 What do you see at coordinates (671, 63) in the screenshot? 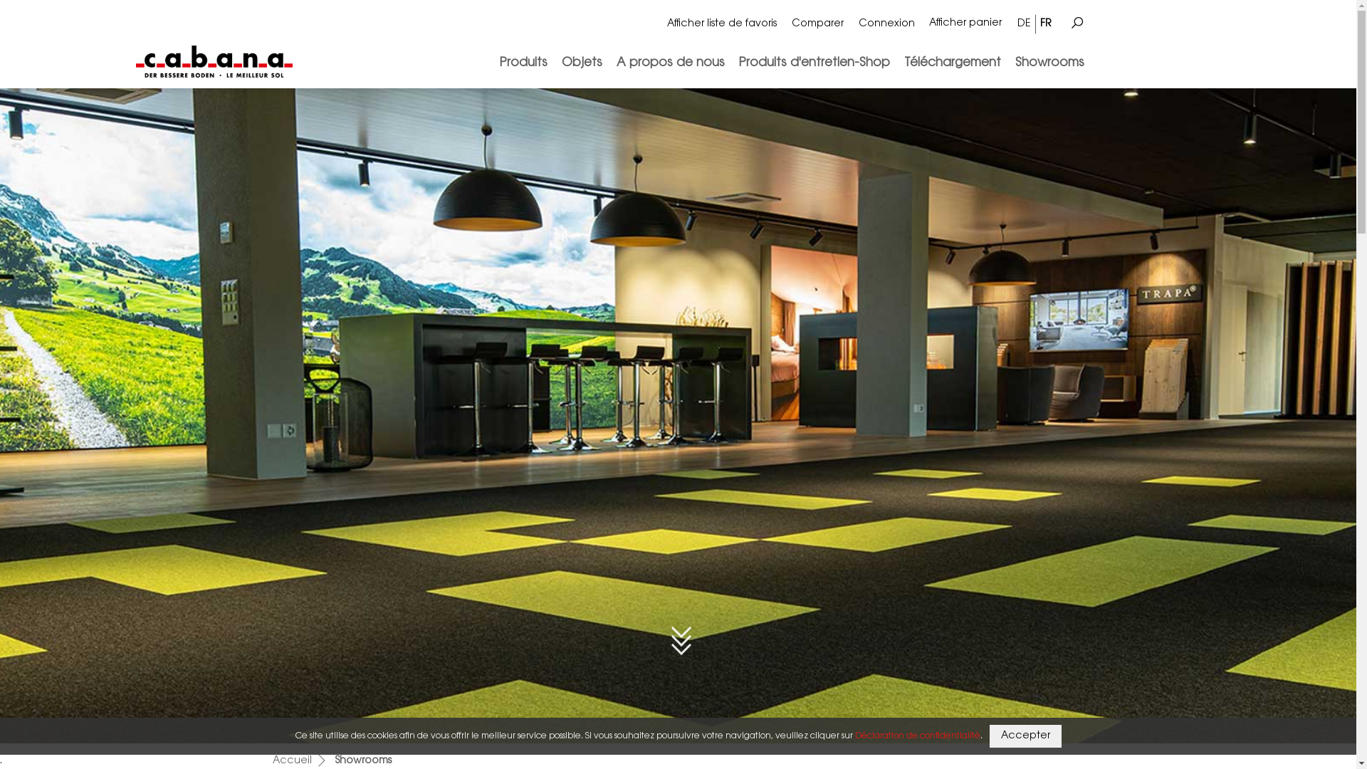
I see `A propos de nous` at bounding box center [671, 63].